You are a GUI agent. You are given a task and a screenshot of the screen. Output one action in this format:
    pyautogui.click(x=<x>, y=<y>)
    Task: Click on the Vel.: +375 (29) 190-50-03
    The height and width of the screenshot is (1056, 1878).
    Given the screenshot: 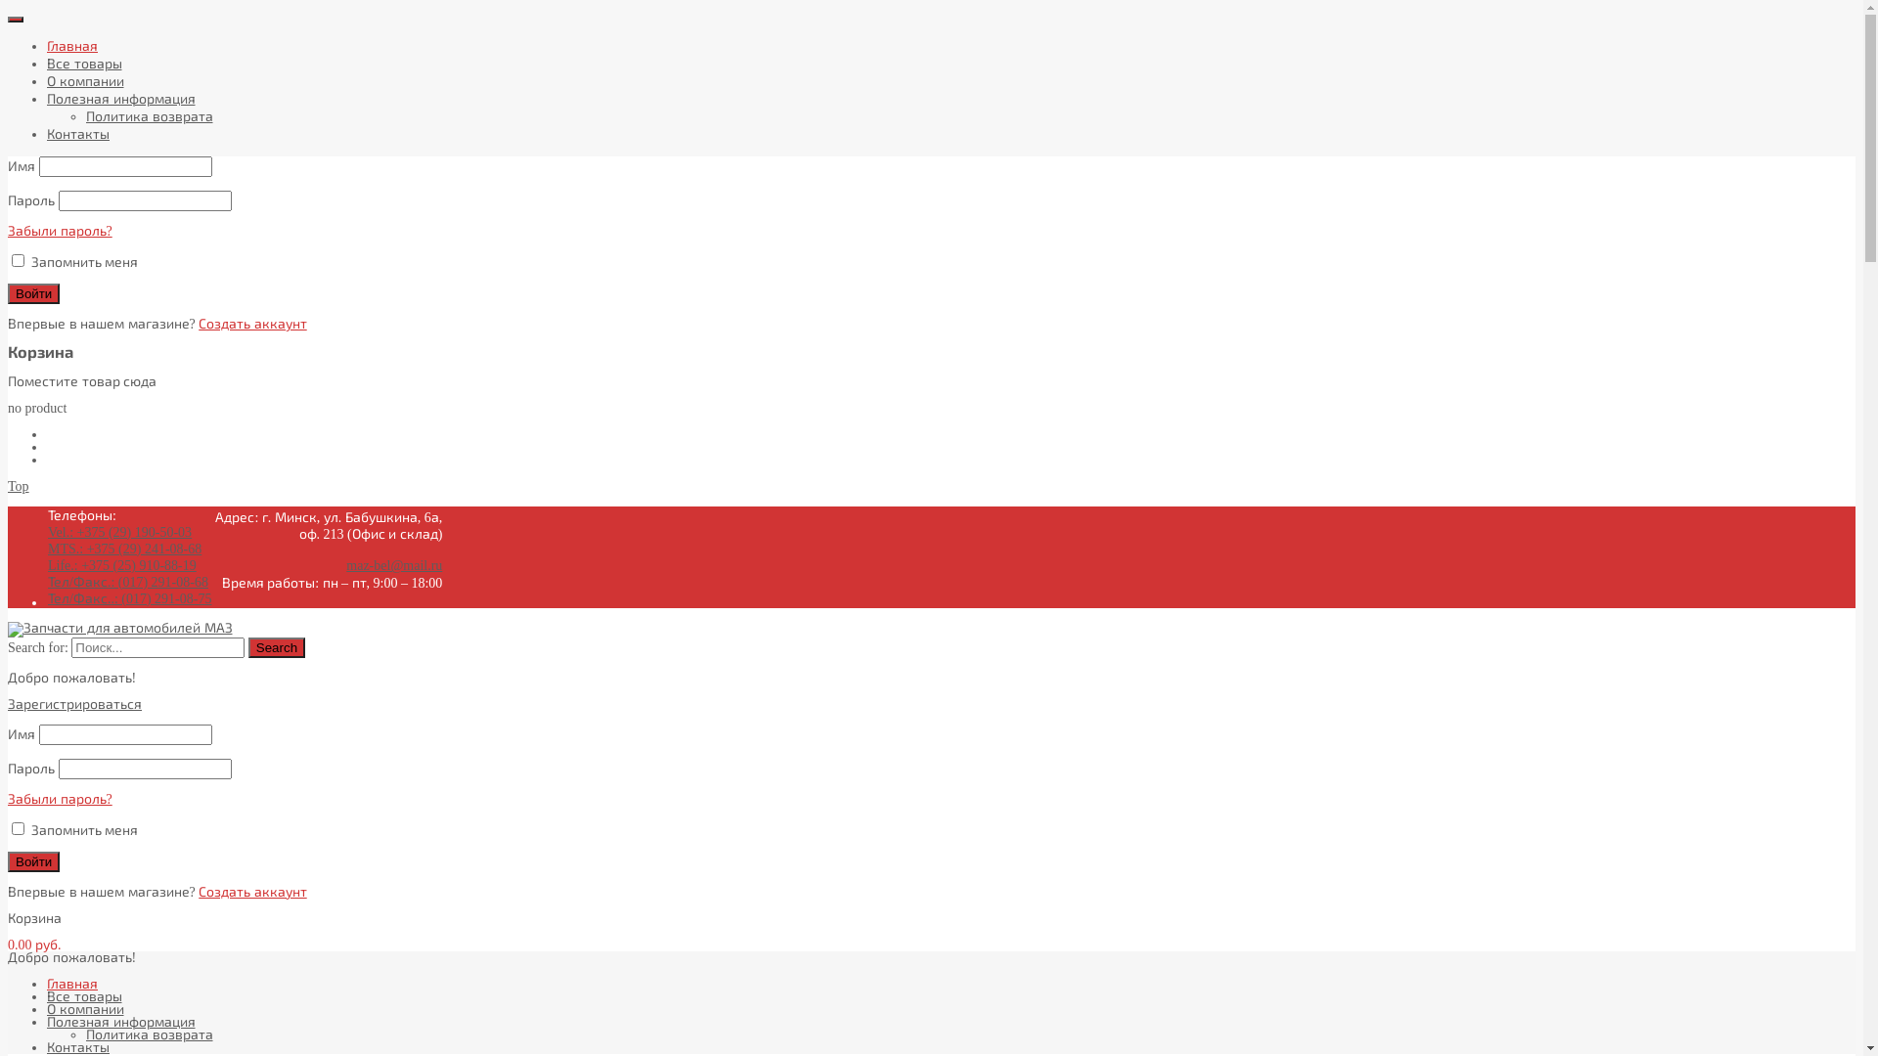 What is the action you would take?
    pyautogui.click(x=119, y=532)
    